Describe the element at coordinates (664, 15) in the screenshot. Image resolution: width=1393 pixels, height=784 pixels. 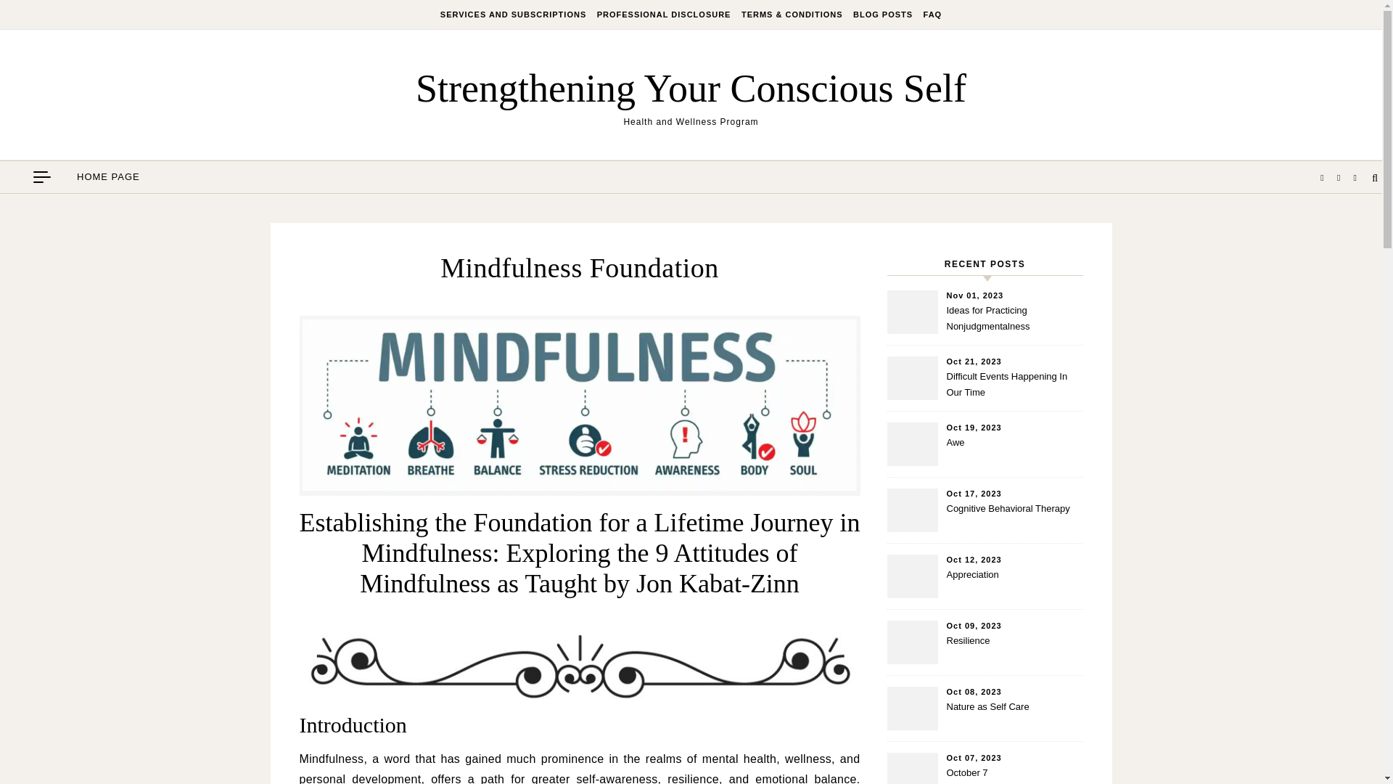
I see `PROFESSIONAL DISCLOSURE` at that location.